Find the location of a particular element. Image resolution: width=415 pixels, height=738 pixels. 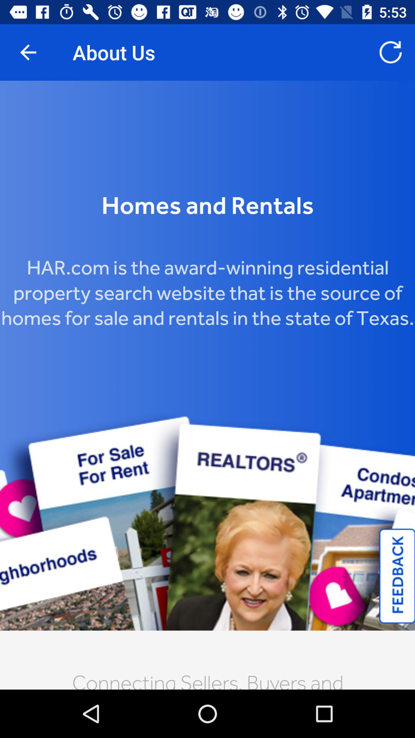

har.com is located at coordinates (207, 385).